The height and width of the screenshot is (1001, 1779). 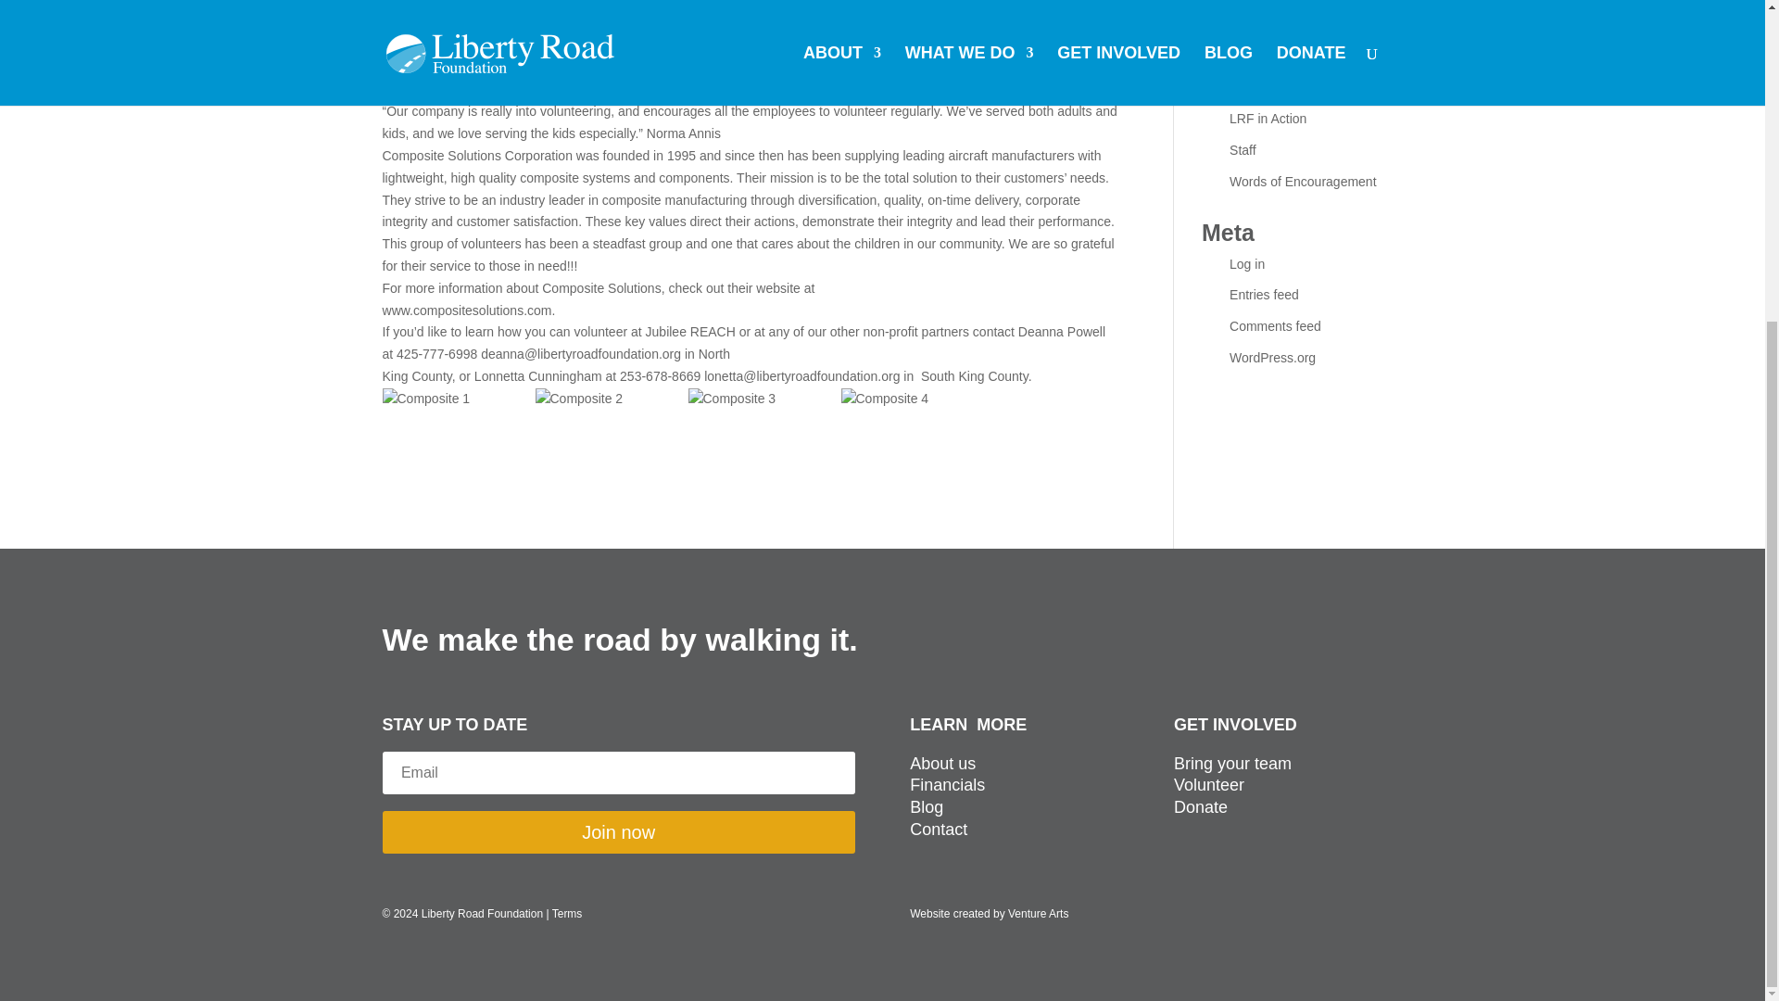 What do you see at coordinates (1268, 56) in the screenshot?
I see `Faith Matters` at bounding box center [1268, 56].